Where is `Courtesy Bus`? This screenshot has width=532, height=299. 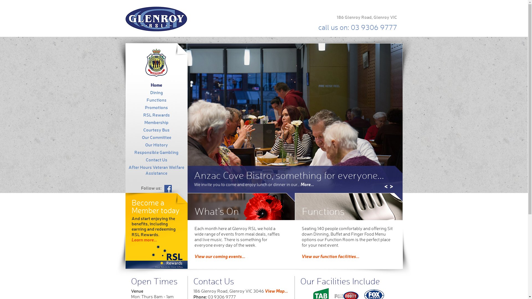
Courtesy Bus is located at coordinates (156, 130).